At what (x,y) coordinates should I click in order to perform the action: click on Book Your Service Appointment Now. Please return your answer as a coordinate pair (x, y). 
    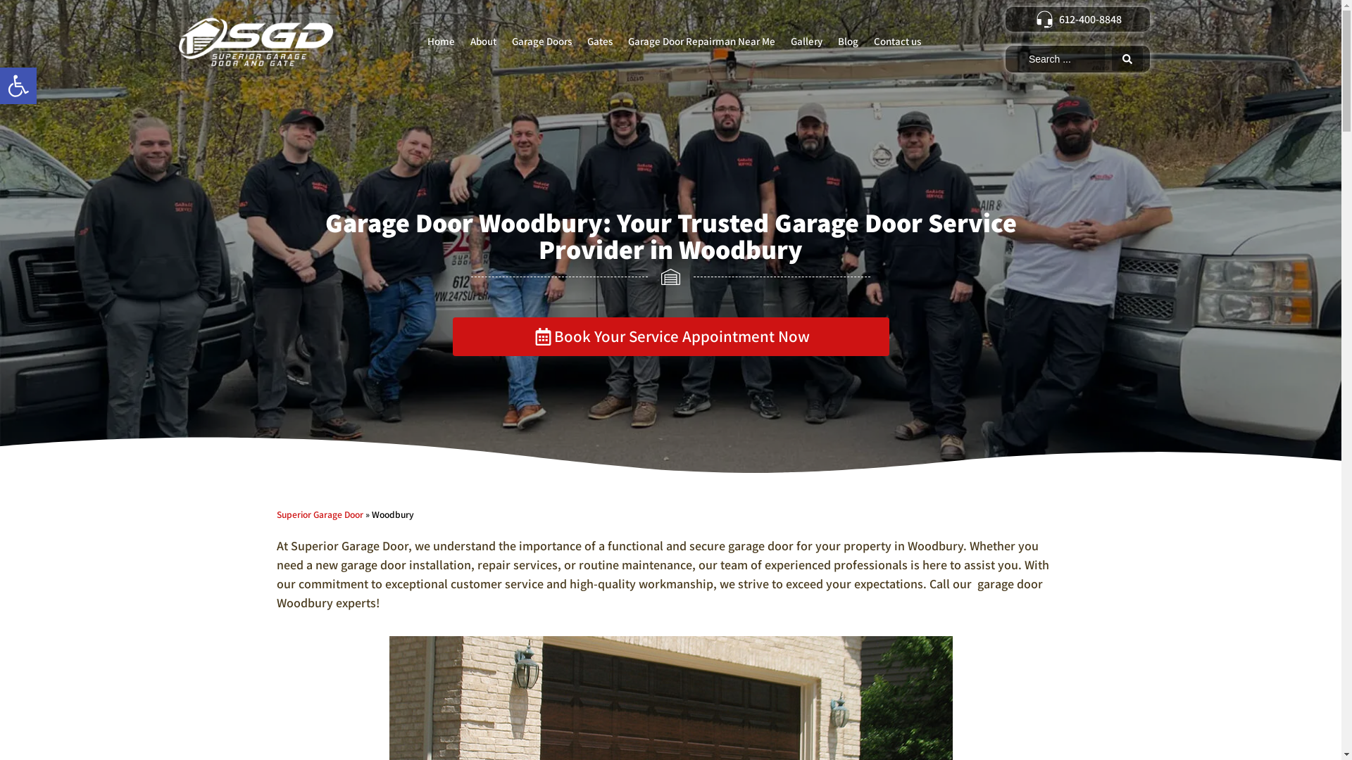
    Looking at the image, I should click on (670, 336).